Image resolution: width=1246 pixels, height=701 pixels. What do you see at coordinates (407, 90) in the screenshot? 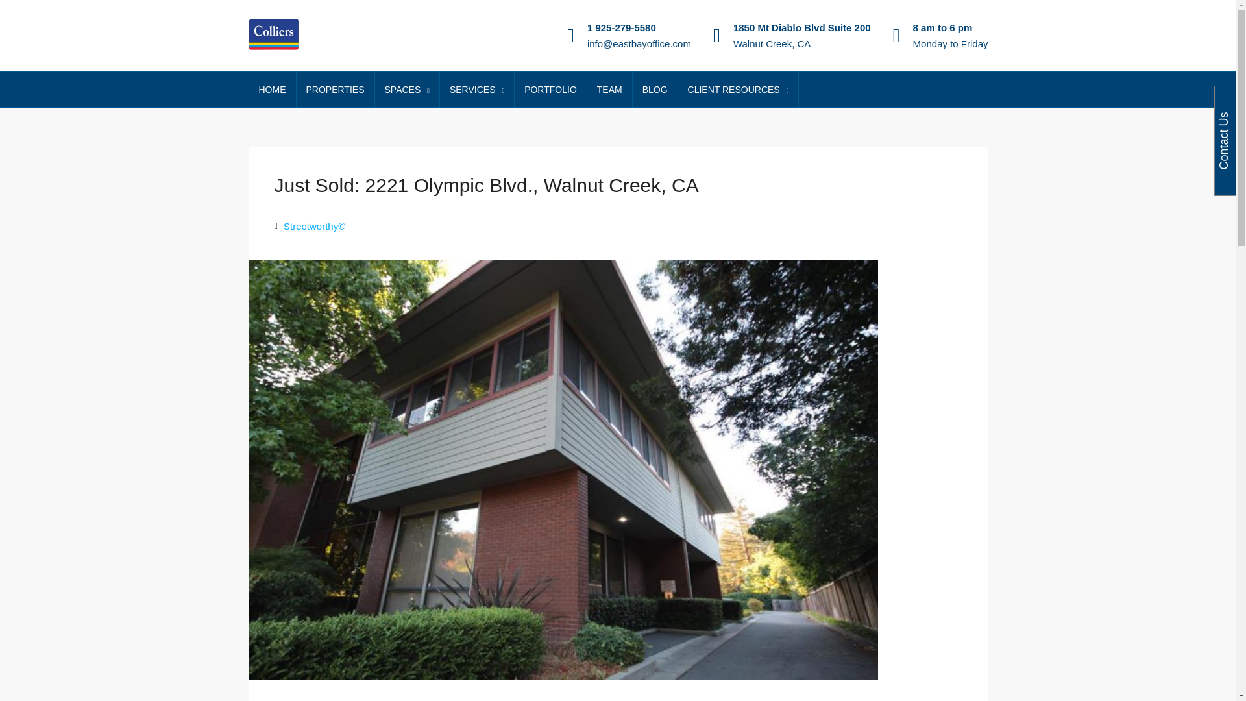
I see `SPACES` at bounding box center [407, 90].